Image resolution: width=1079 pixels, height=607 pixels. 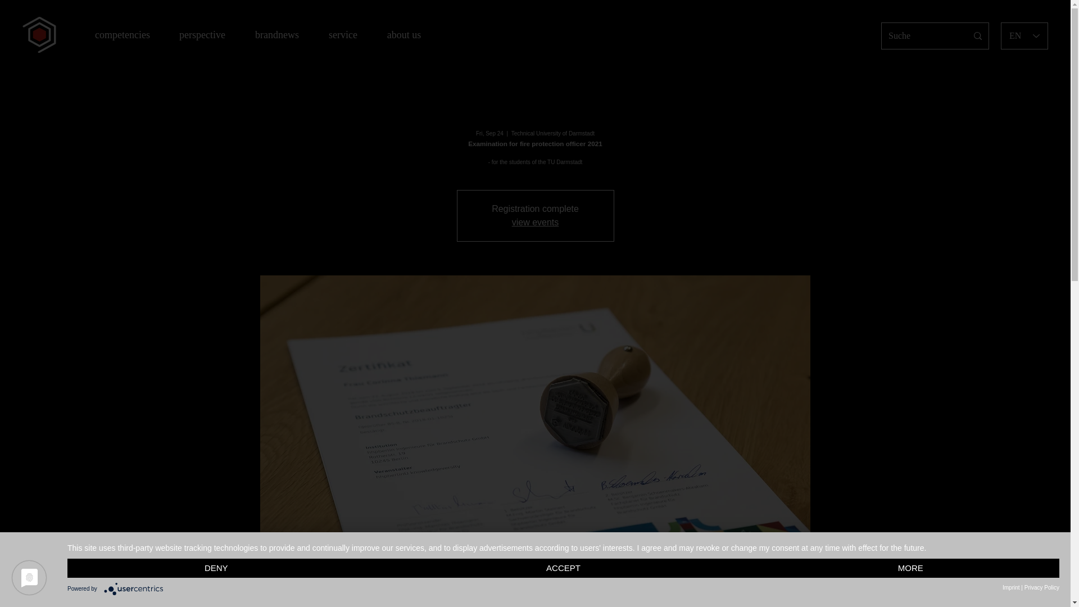 I want to click on ACCEPT, so click(x=563, y=568).